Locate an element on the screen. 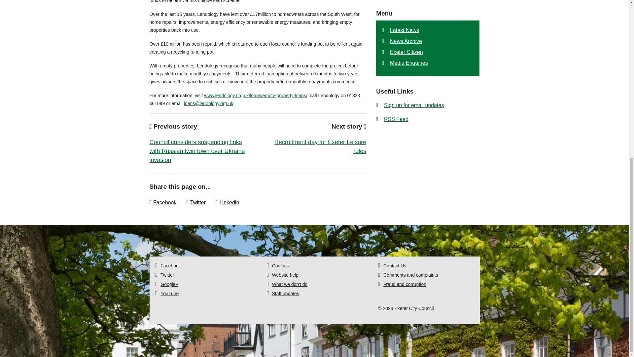 This screenshot has height=357, width=634. Fraud and corruption is located at coordinates (405, 284).